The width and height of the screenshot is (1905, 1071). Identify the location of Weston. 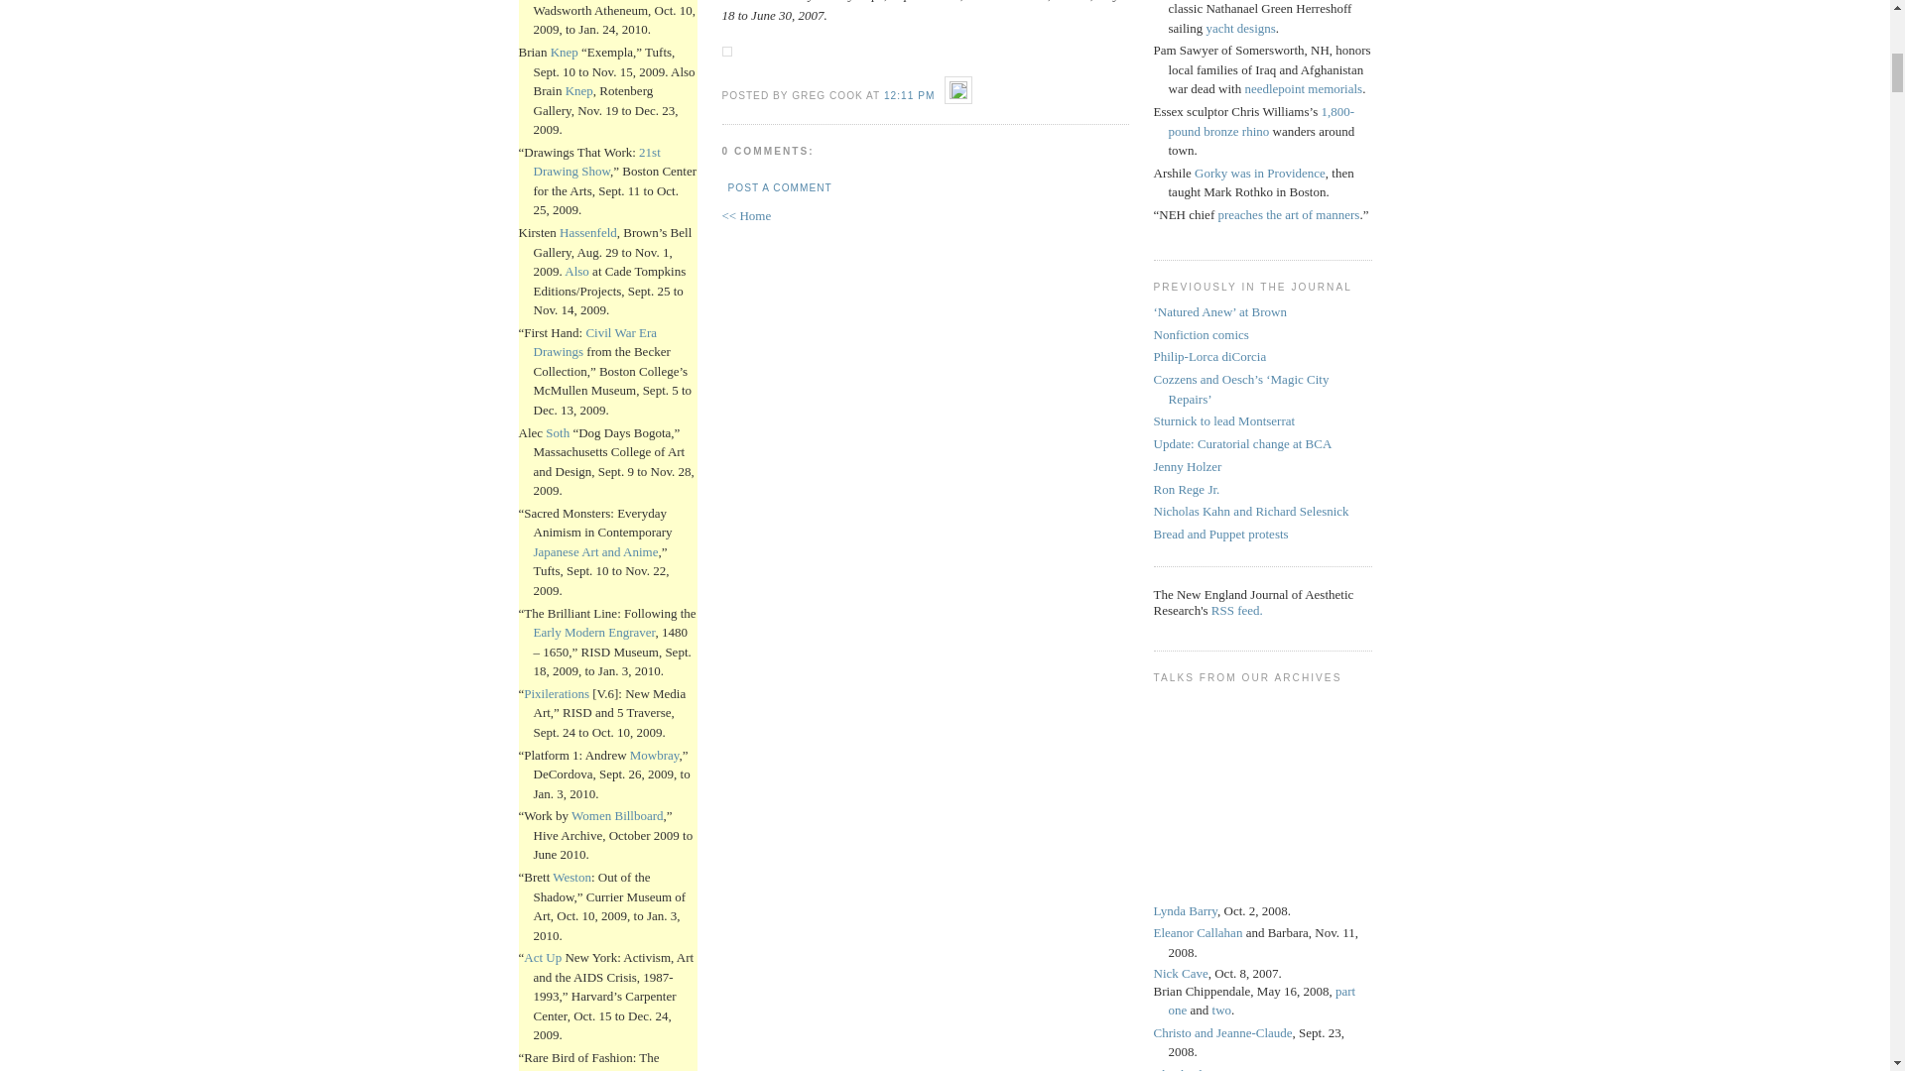
(571, 877).